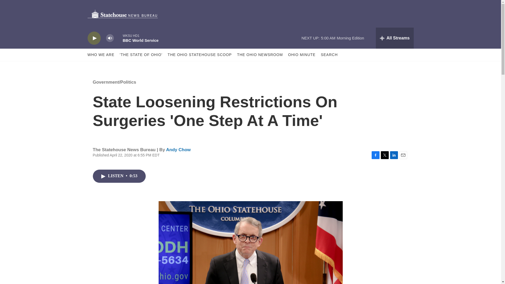 The image size is (505, 284). Describe the element at coordinates (403, 155) in the screenshot. I see `Email` at that location.